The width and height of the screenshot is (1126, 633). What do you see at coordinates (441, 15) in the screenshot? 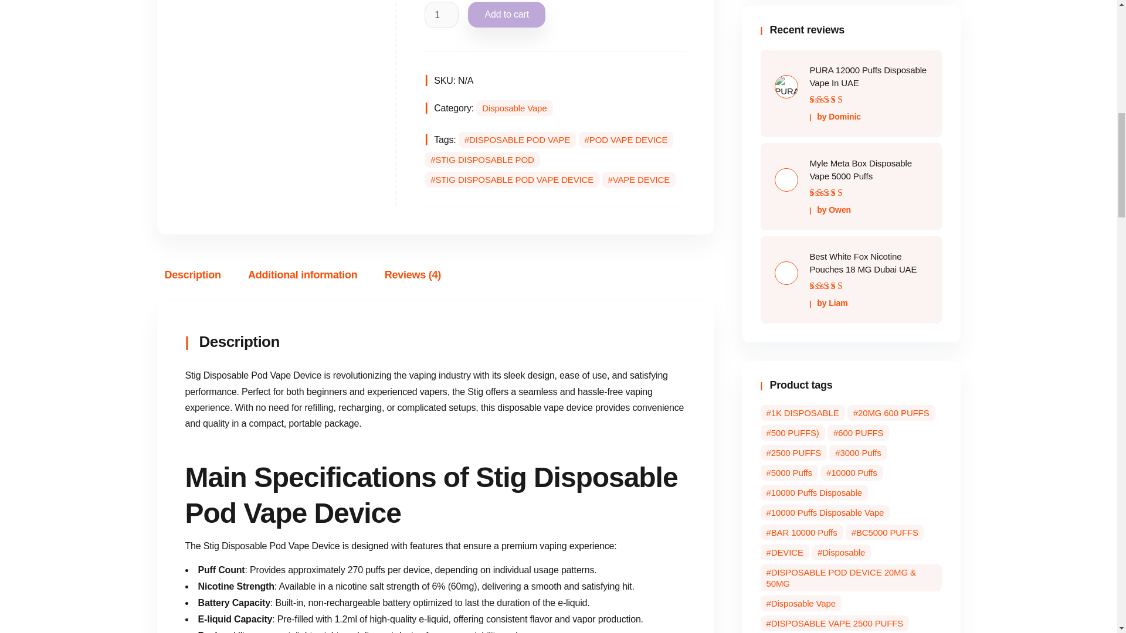
I see `1` at bounding box center [441, 15].